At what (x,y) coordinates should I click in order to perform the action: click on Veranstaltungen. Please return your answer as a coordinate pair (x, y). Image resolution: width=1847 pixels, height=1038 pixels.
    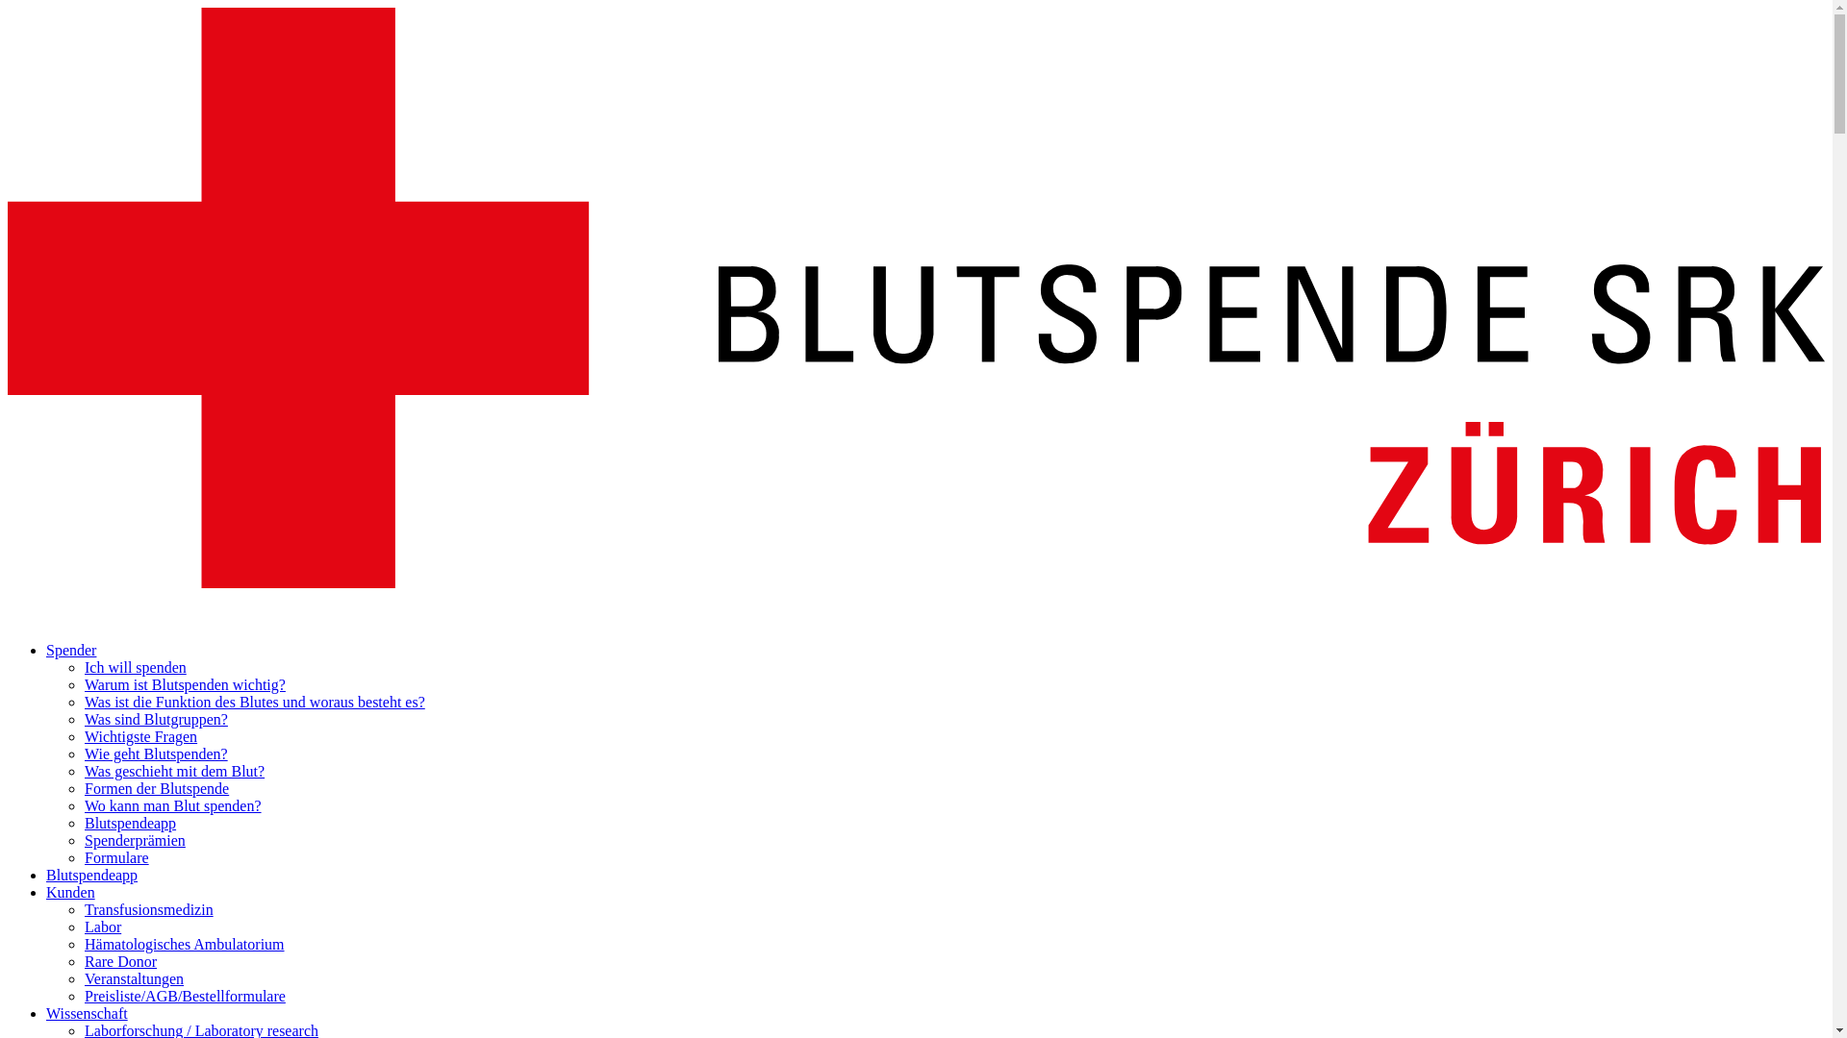
    Looking at the image, I should click on (135, 978).